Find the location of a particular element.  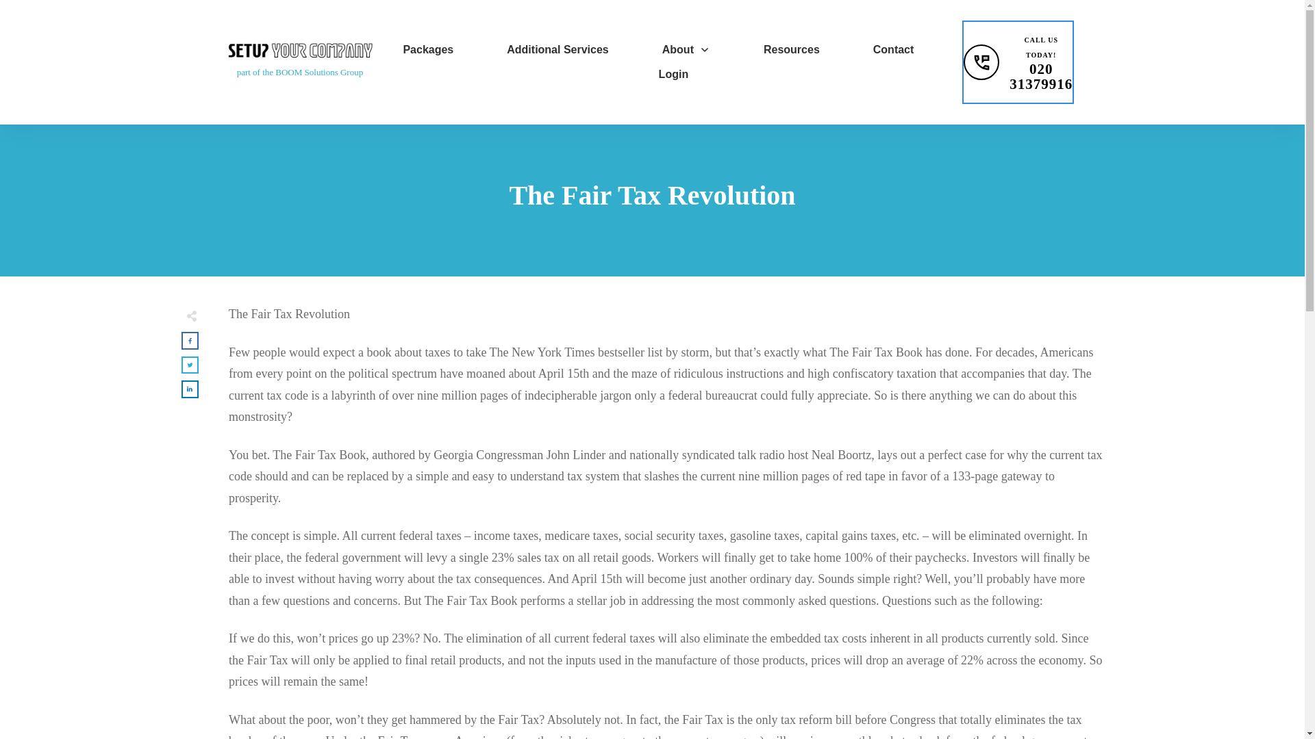

Additional Services is located at coordinates (558, 49).